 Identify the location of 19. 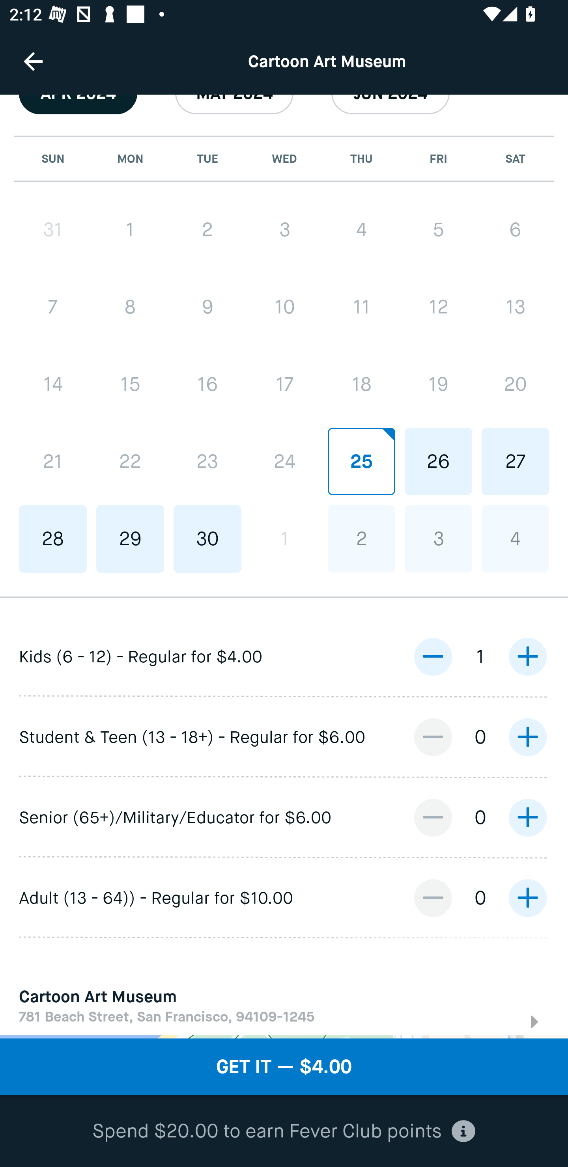
(438, 384).